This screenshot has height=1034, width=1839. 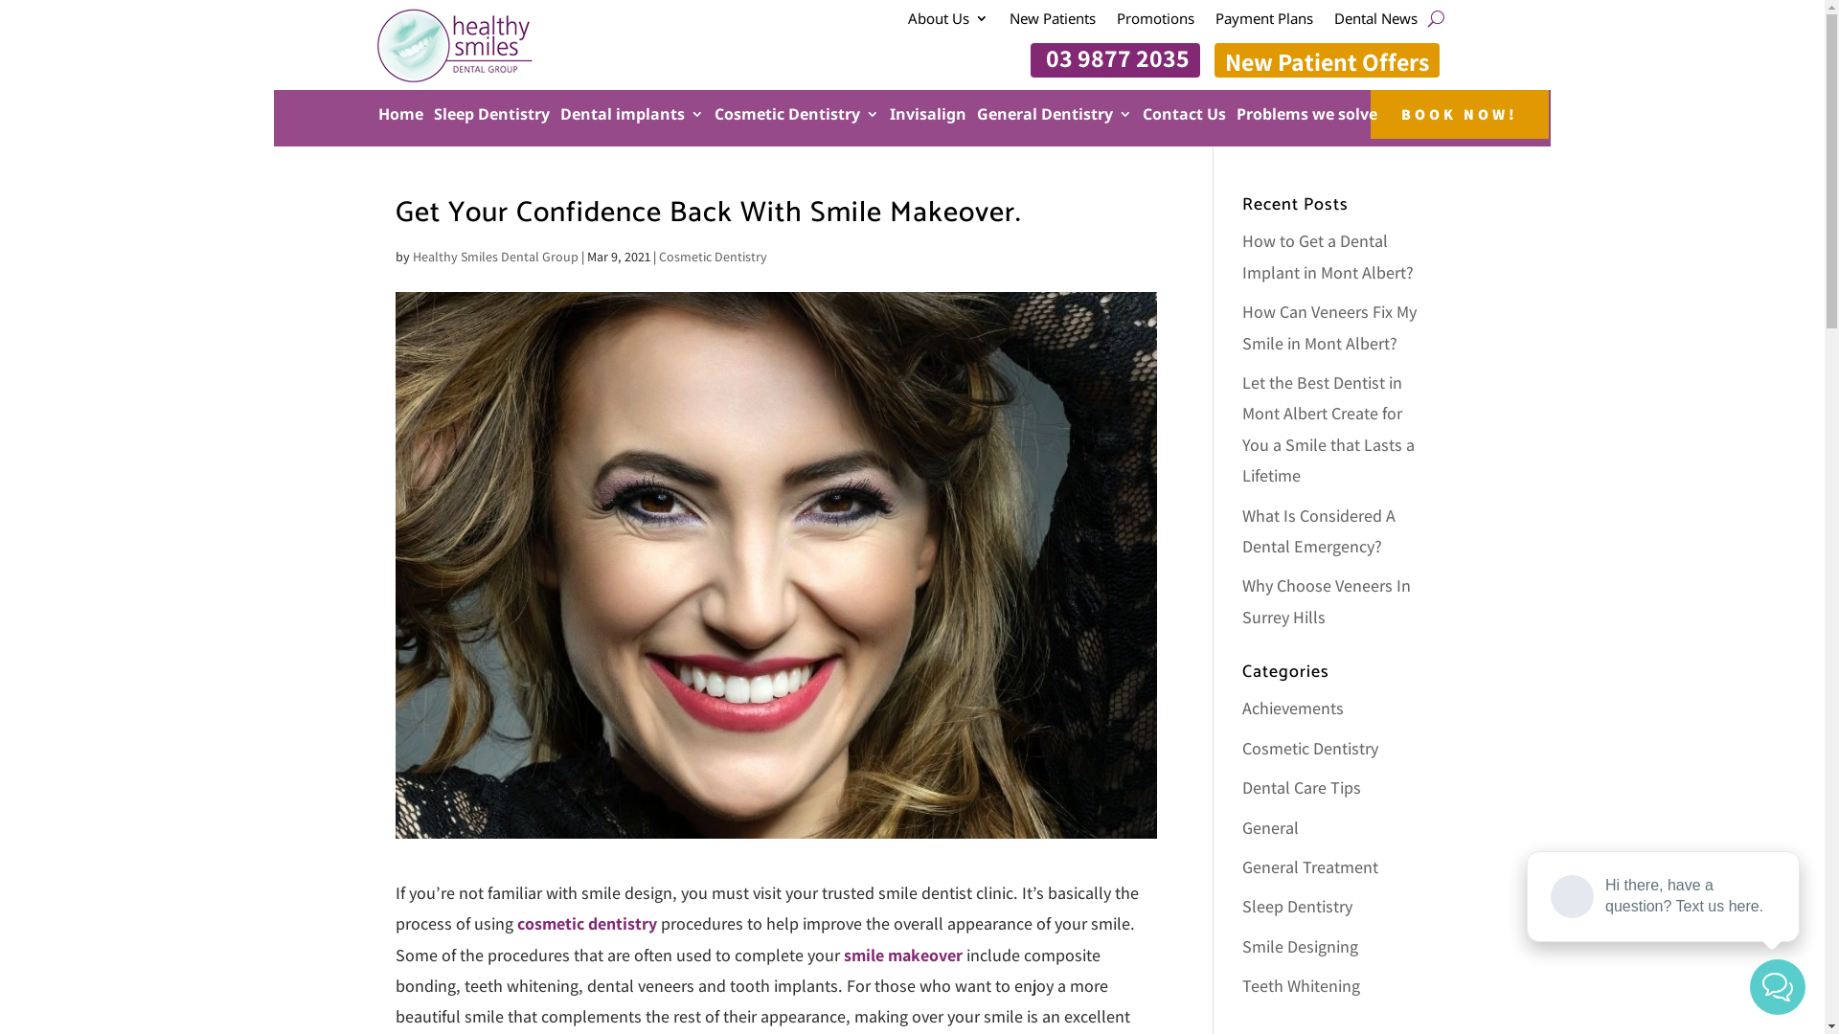 What do you see at coordinates (902, 955) in the screenshot?
I see `smile makeover` at bounding box center [902, 955].